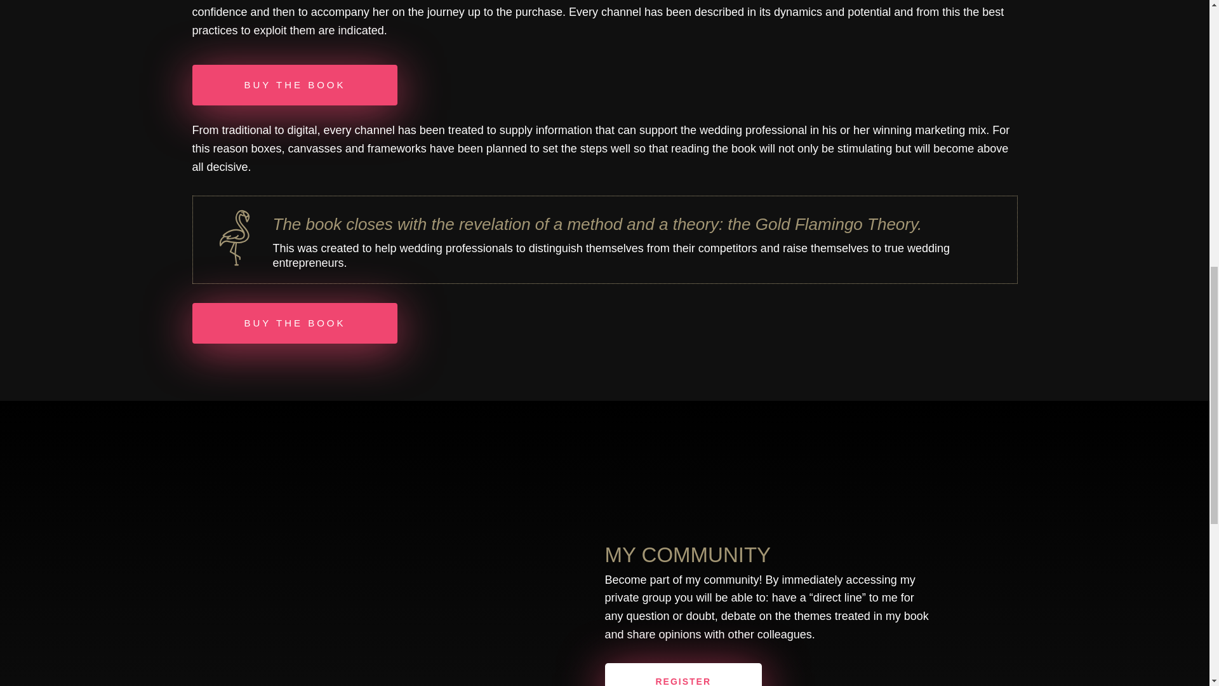 The height and width of the screenshot is (686, 1219). What do you see at coordinates (294, 323) in the screenshot?
I see `BUY THE BOOK` at bounding box center [294, 323].